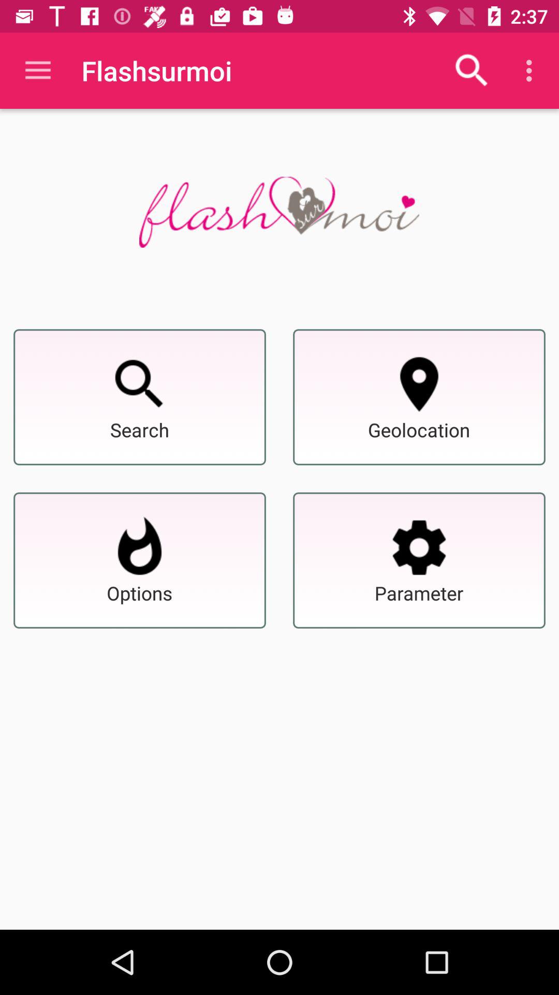 The image size is (559, 995). Describe the element at coordinates (419, 547) in the screenshot. I see `set the parameter` at that location.